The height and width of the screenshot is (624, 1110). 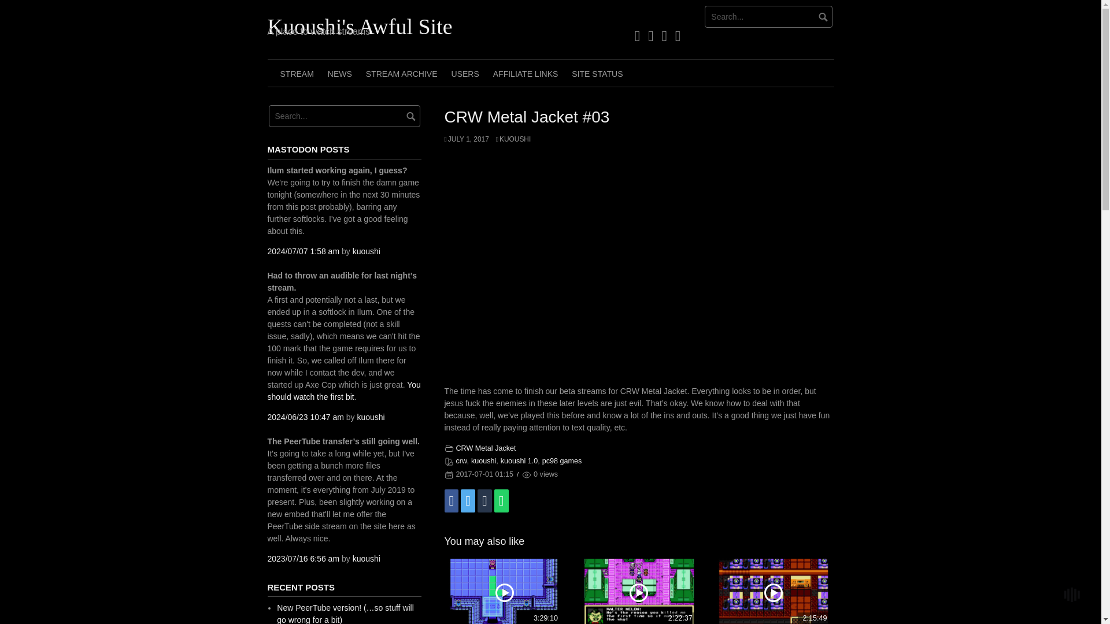 What do you see at coordinates (360, 26) in the screenshot?
I see `Kuoushi's Awful Site` at bounding box center [360, 26].